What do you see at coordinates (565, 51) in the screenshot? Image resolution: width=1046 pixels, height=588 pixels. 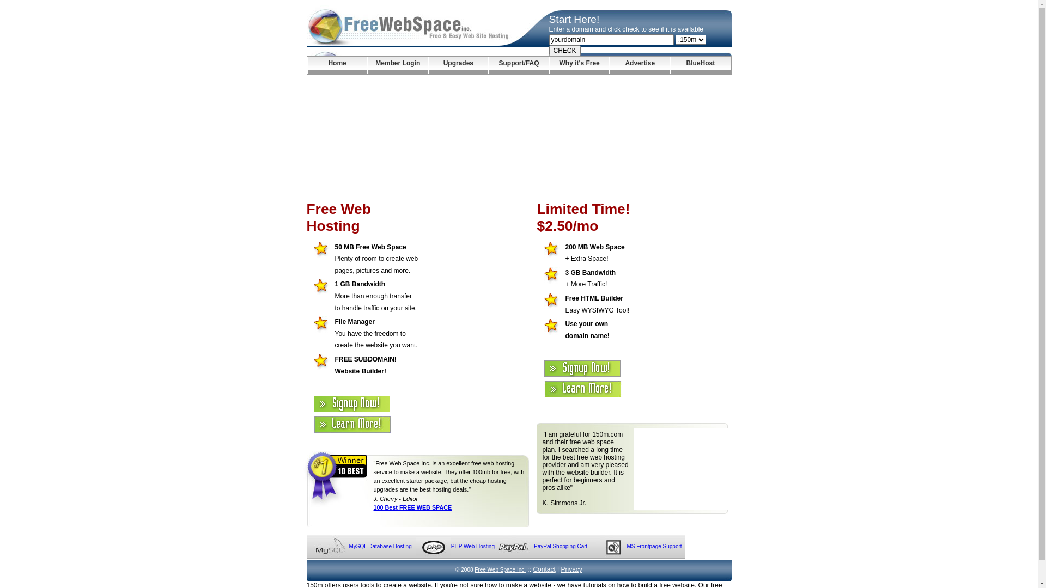 I see `CHECK` at bounding box center [565, 51].